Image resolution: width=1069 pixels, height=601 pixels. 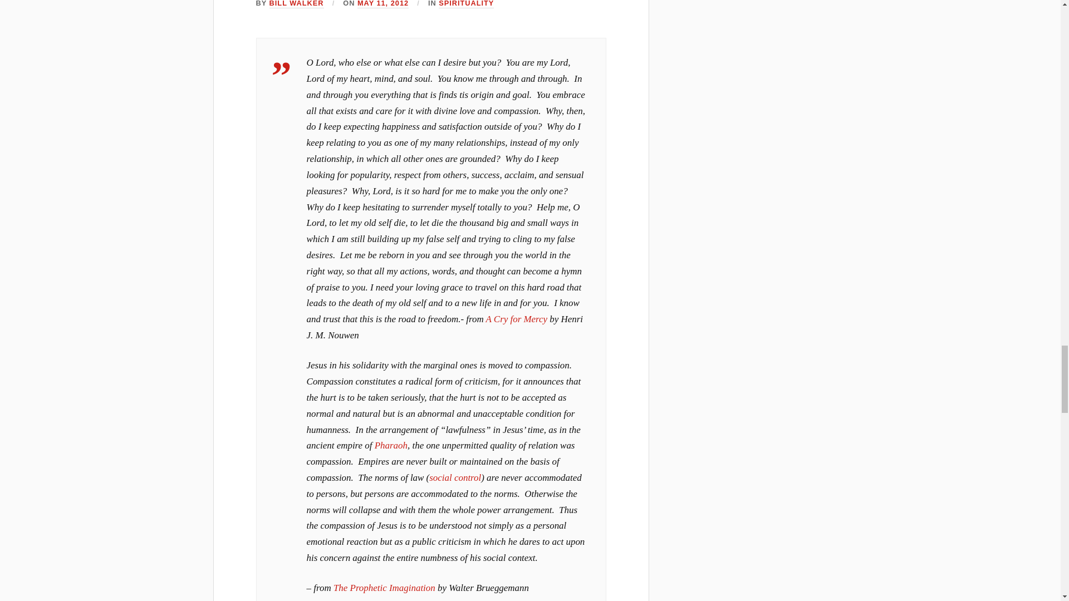 I want to click on A Cry for Mercy: Prayers from the Genesee, so click(x=517, y=319).